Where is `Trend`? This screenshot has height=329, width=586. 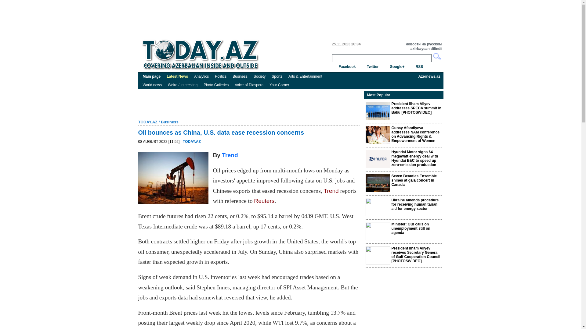
Trend is located at coordinates (331, 191).